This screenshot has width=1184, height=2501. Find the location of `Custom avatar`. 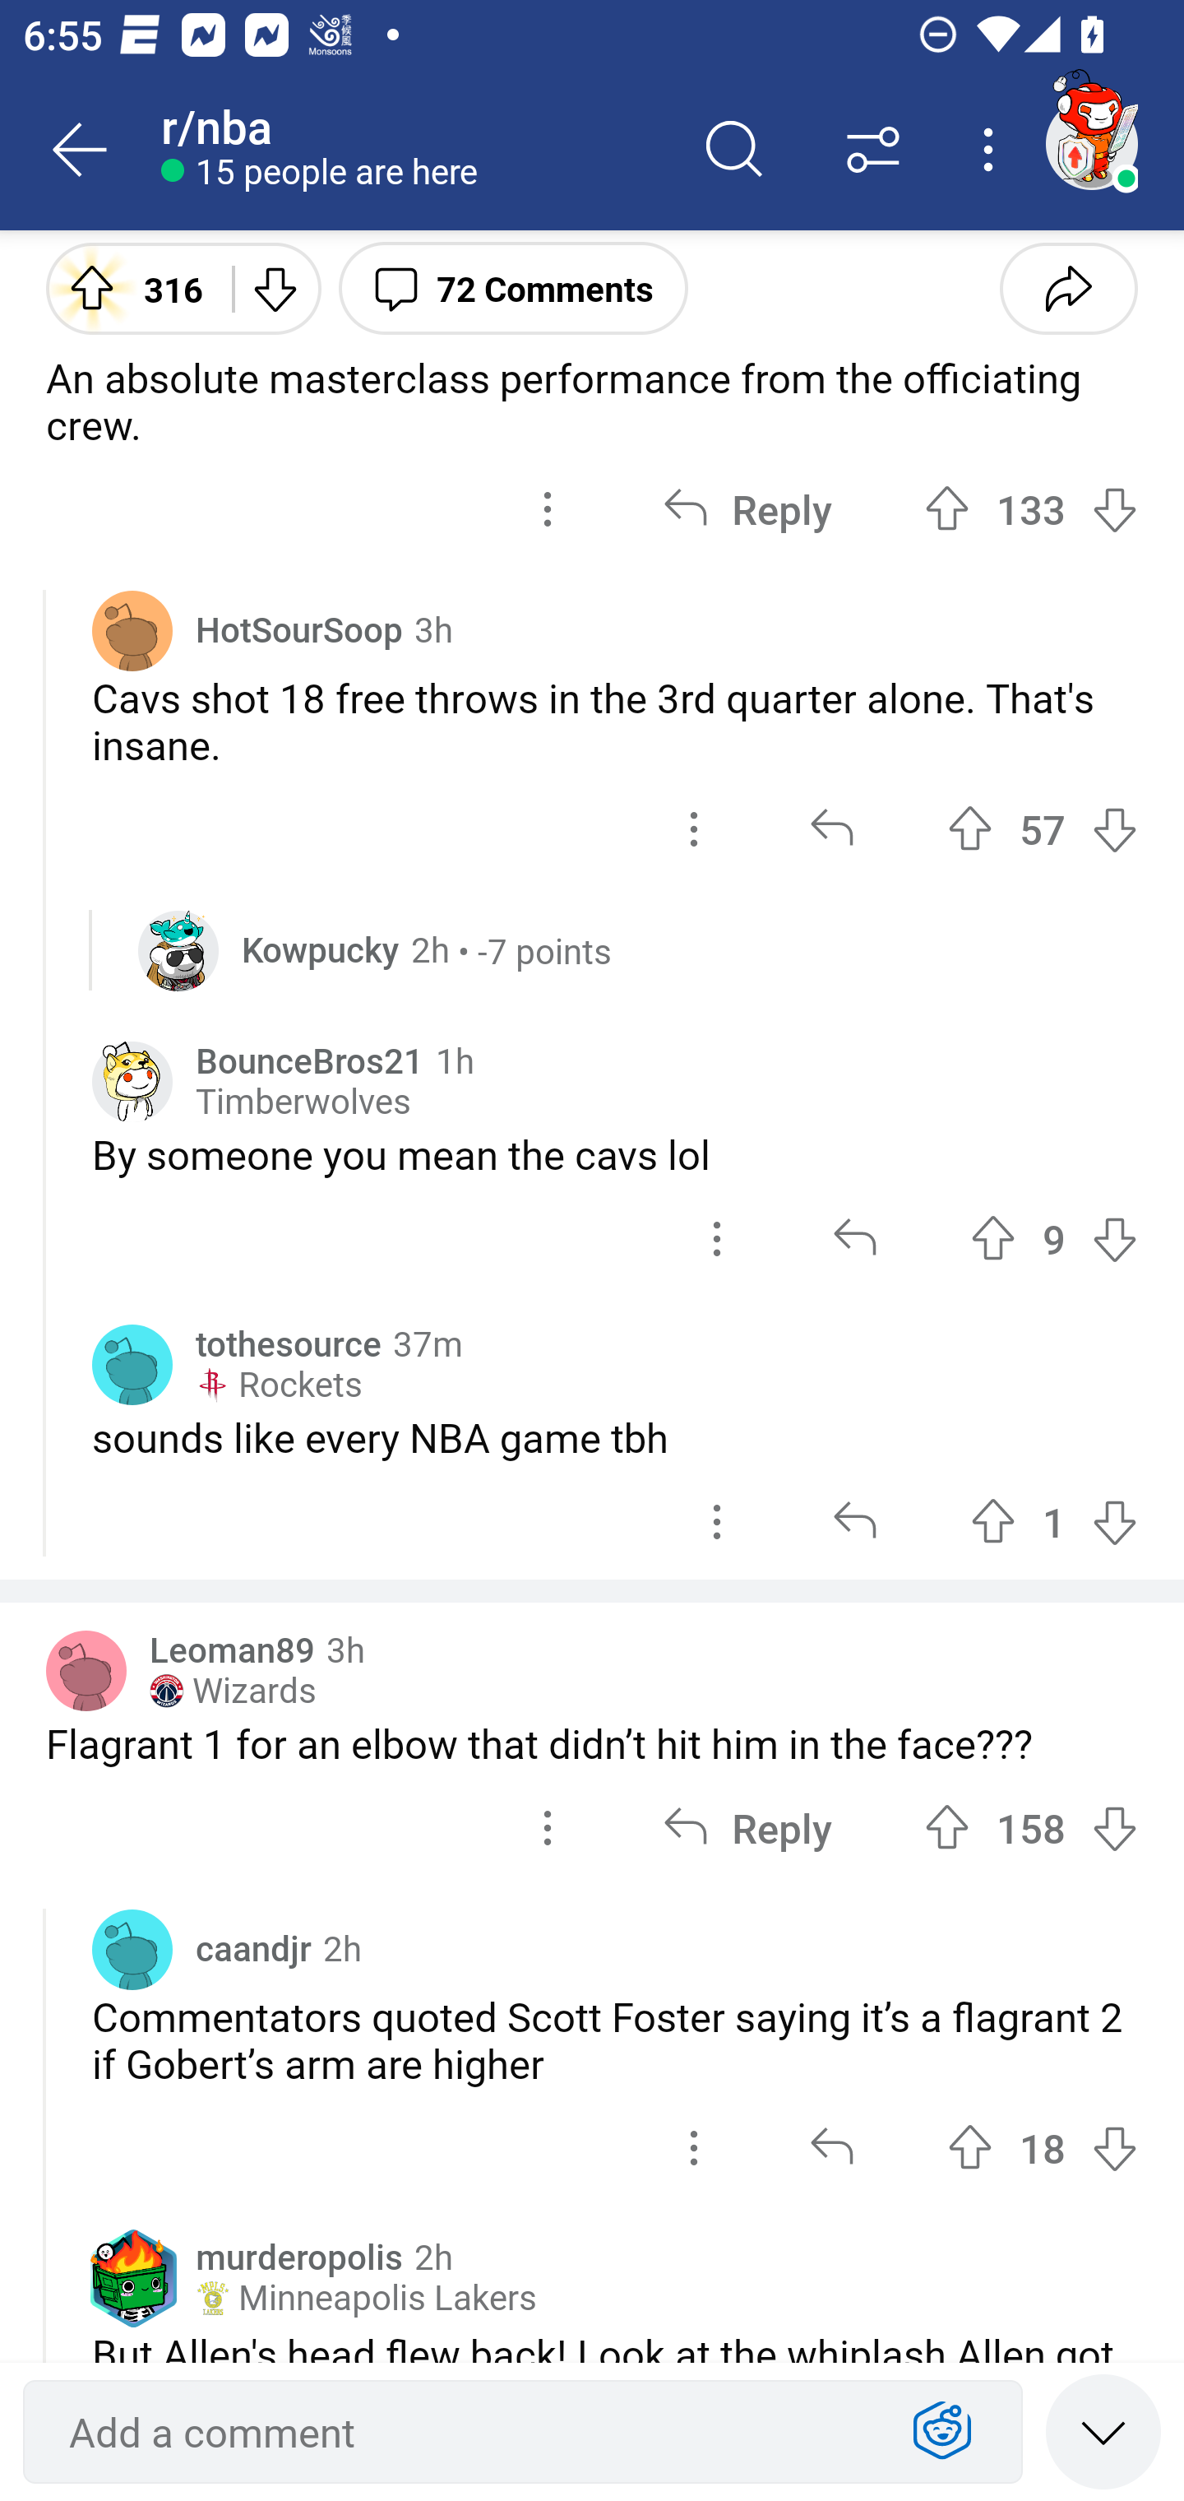

Custom avatar is located at coordinates (178, 949).